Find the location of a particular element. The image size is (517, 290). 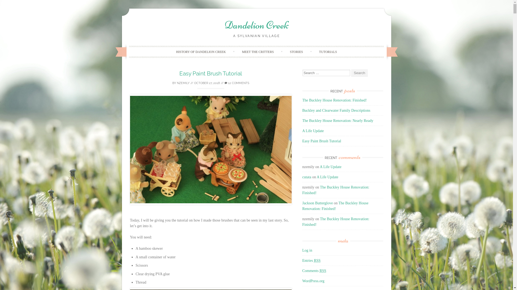

The Buckley House Renovation: Finished! is located at coordinates (335, 206).